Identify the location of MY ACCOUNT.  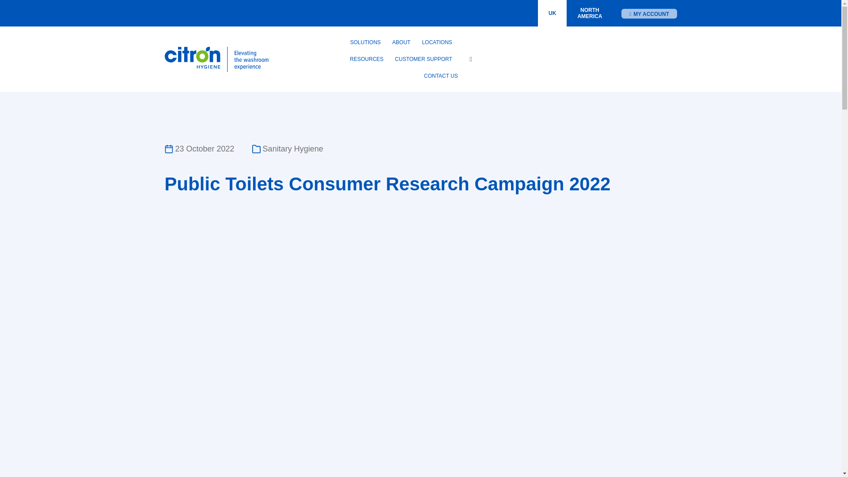
(552, 13).